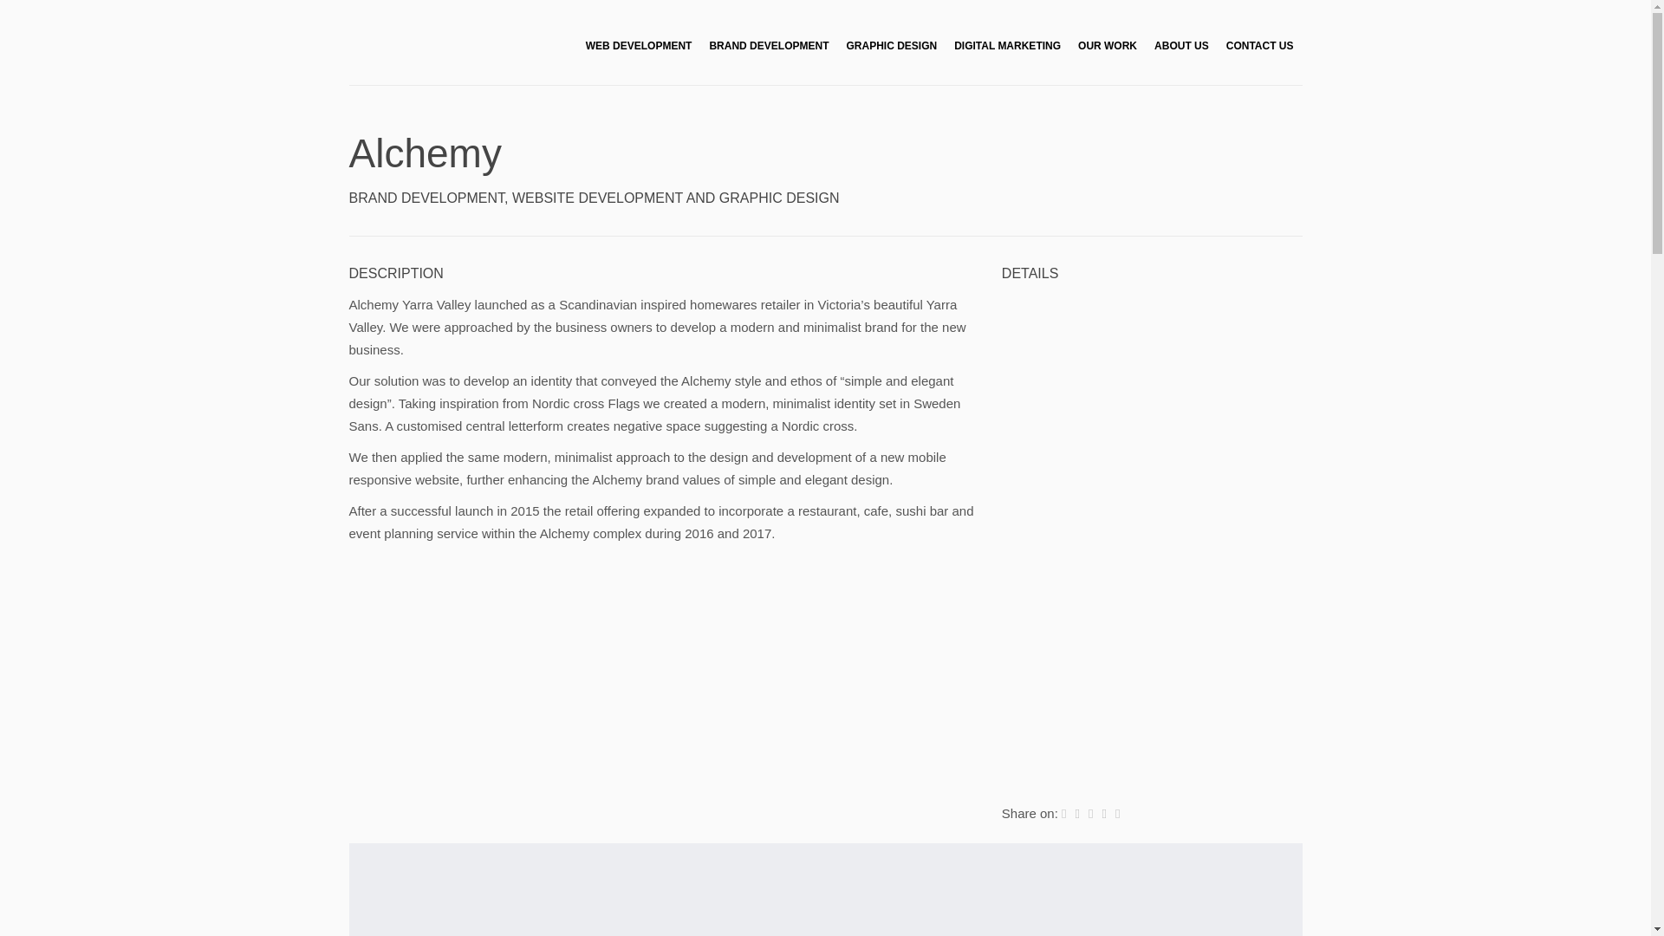 The width and height of the screenshot is (1664, 936). What do you see at coordinates (768, 46) in the screenshot?
I see `BRAND DEVELOPMENT` at bounding box center [768, 46].